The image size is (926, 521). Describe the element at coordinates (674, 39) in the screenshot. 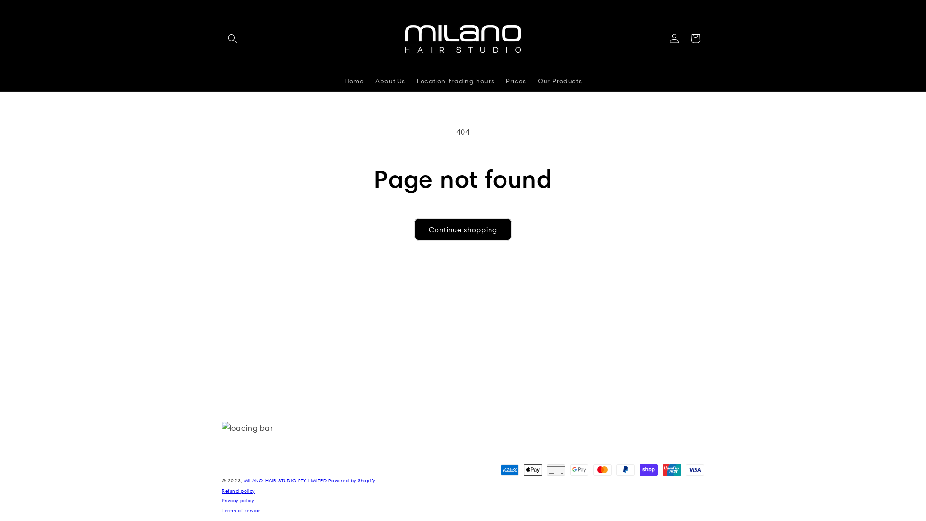

I see `Log in` at that location.